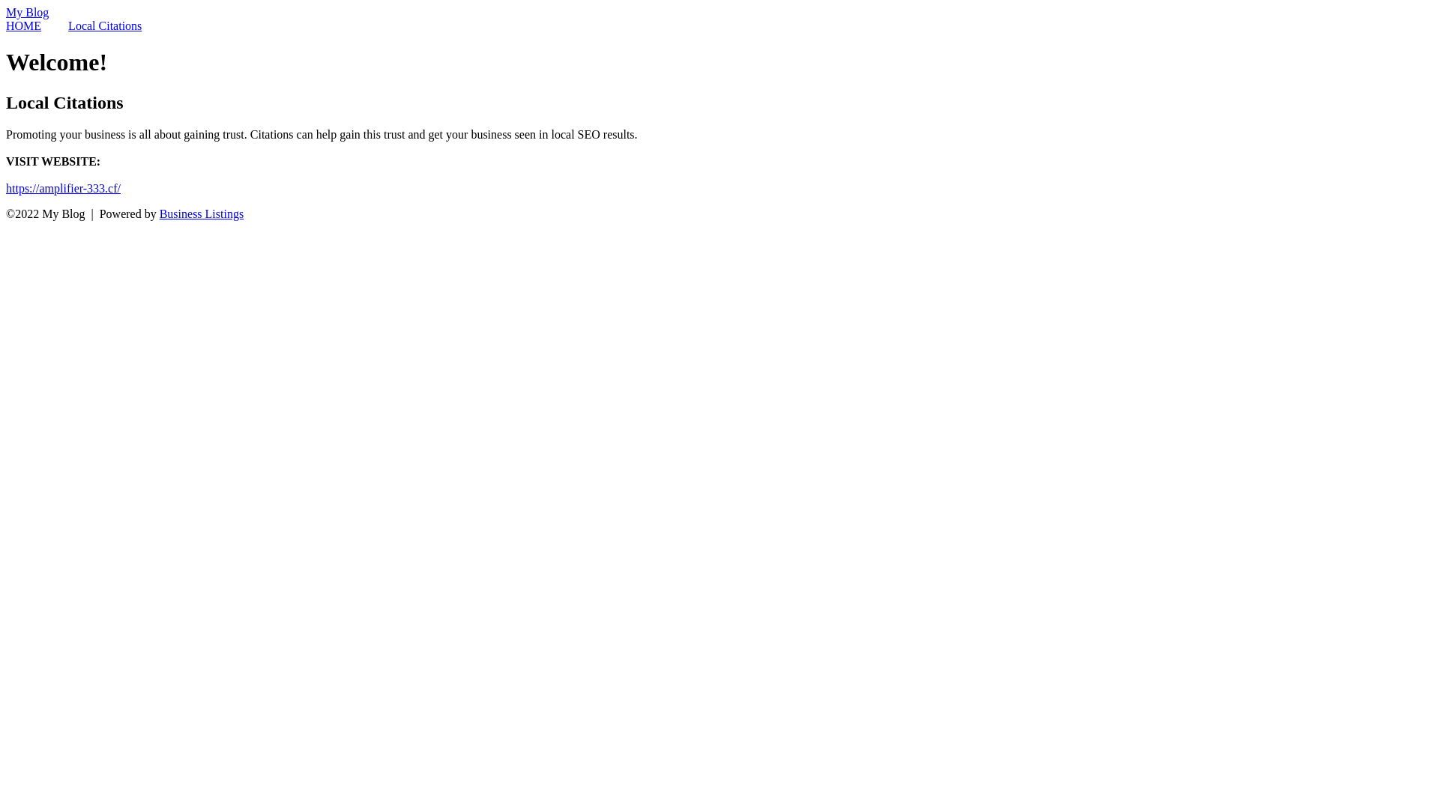 The image size is (1439, 809). What do you see at coordinates (24, 25) in the screenshot?
I see `HOME` at bounding box center [24, 25].